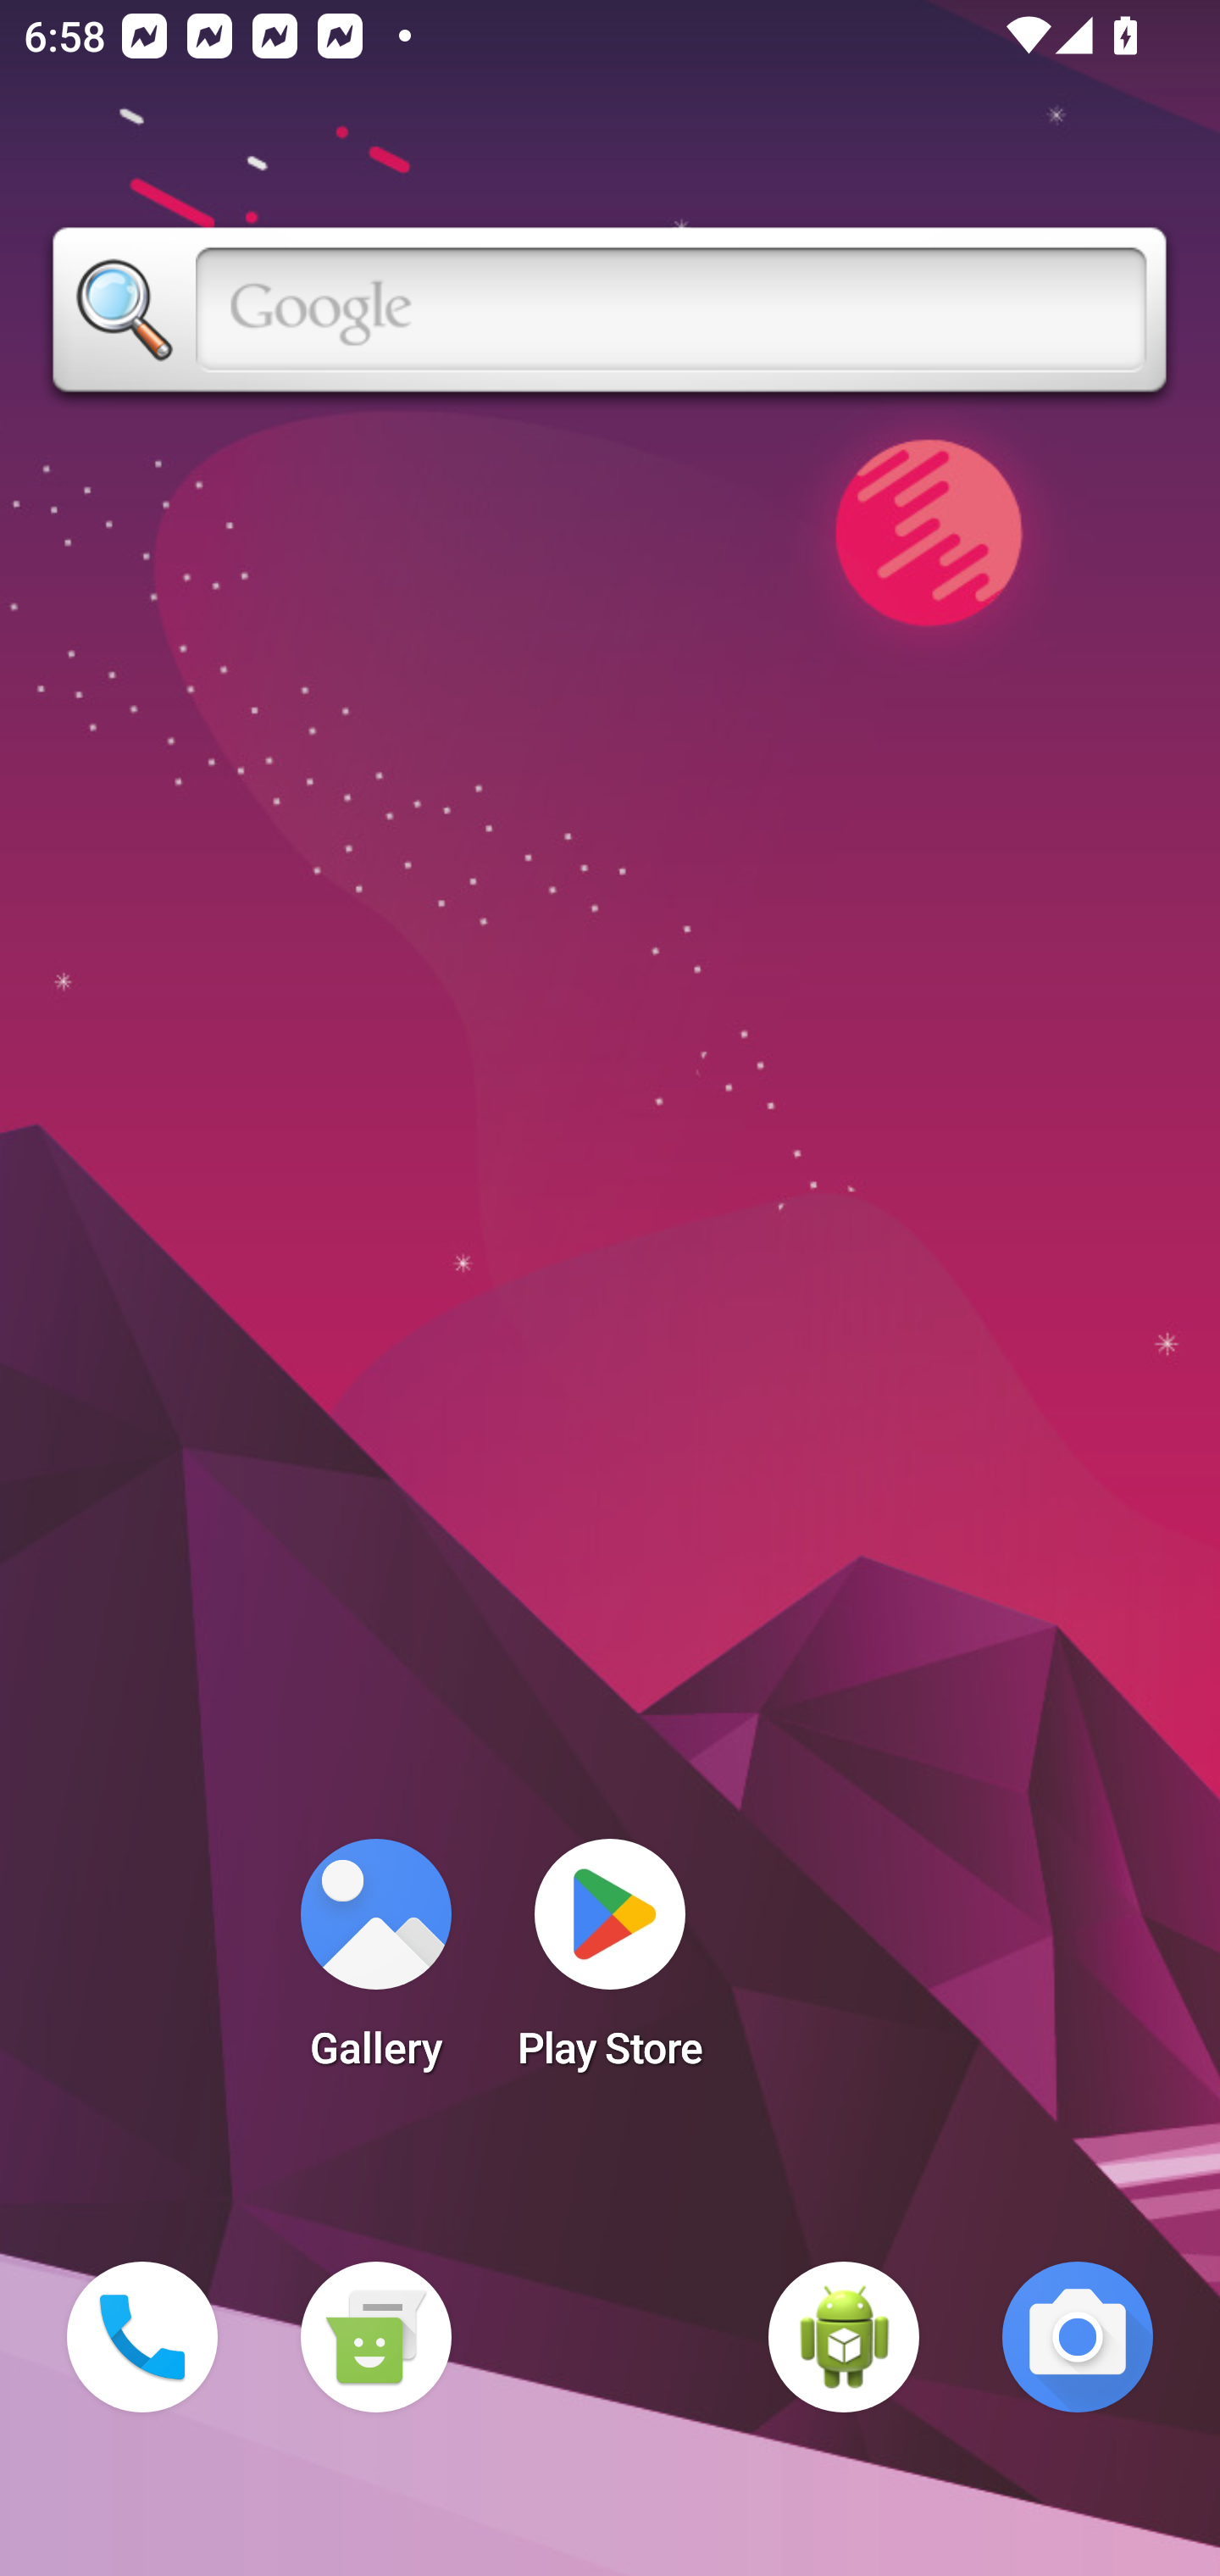 This screenshot has height=2576, width=1220. I want to click on Play Store, so click(610, 1964).